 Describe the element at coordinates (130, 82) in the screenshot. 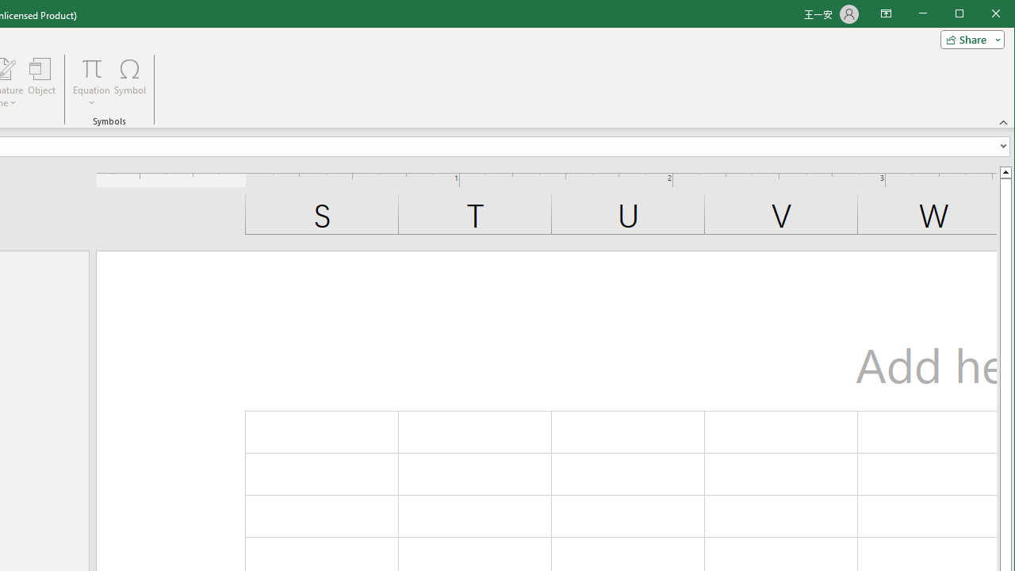

I see `Symbol...` at that location.